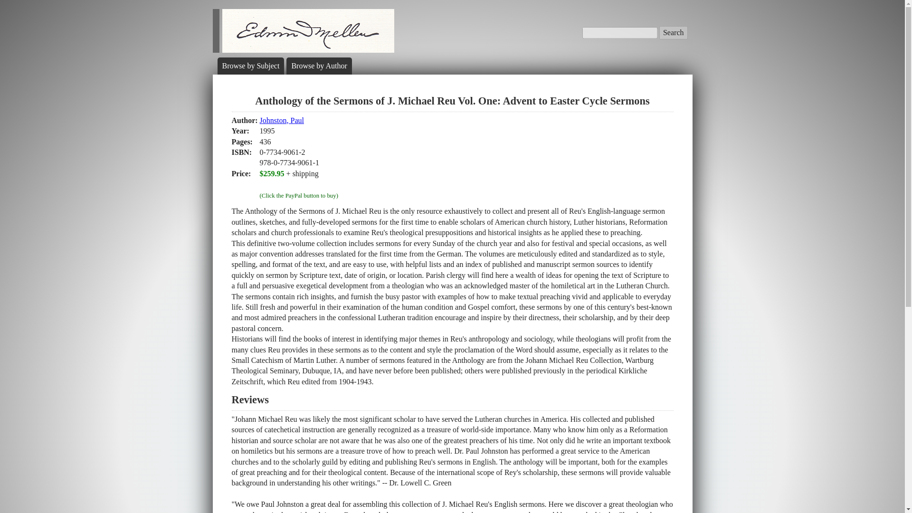  Describe the element at coordinates (674, 33) in the screenshot. I see `Search` at that location.